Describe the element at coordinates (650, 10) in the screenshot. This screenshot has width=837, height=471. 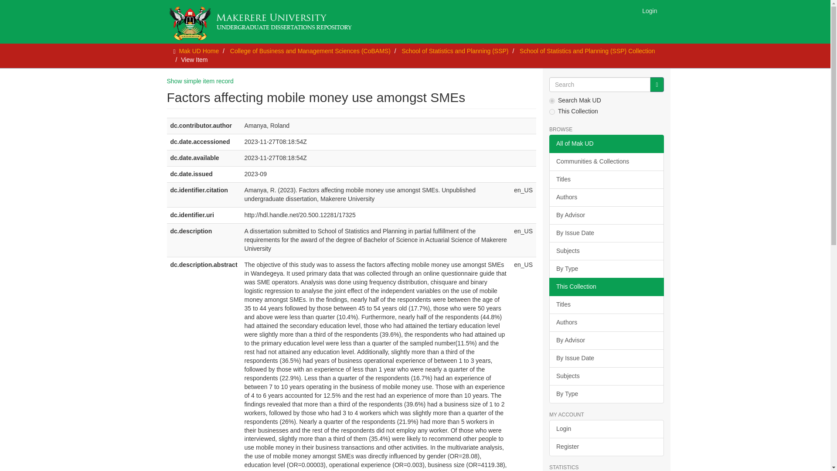
I see `Login` at that location.